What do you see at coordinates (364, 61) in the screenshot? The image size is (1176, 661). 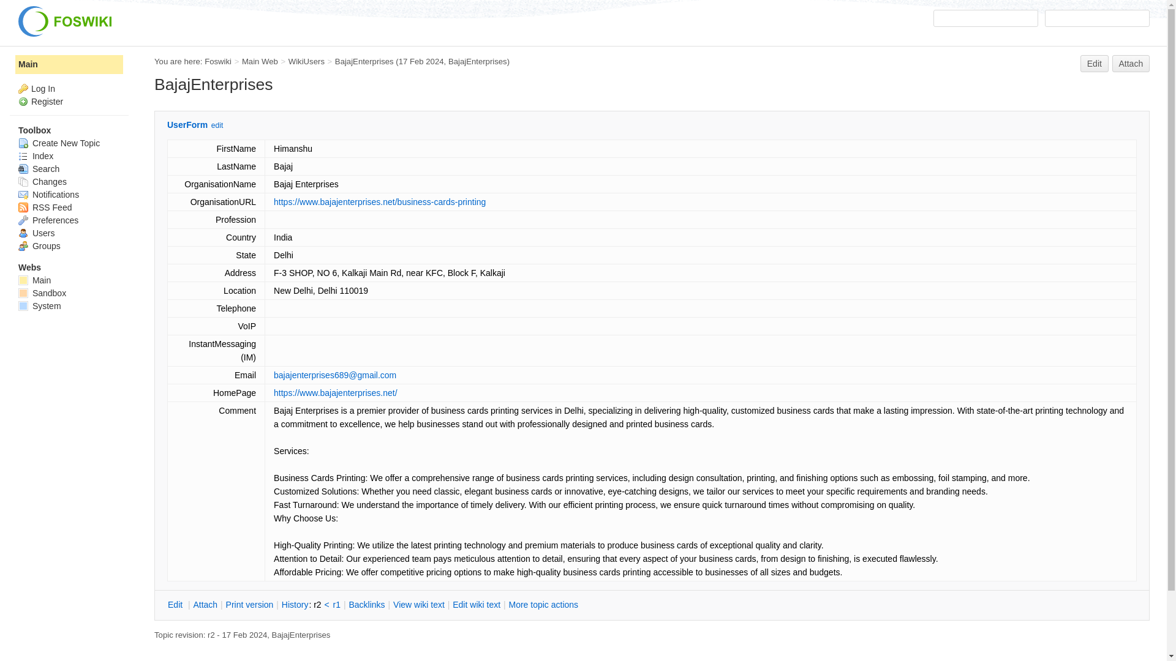 I see `BajajEnterprises` at bounding box center [364, 61].